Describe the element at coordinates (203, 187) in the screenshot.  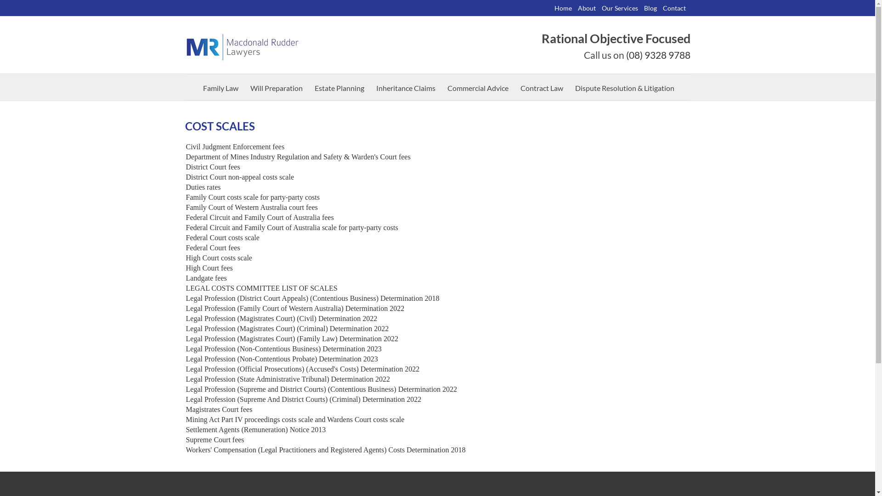
I see `Duties rates` at that location.